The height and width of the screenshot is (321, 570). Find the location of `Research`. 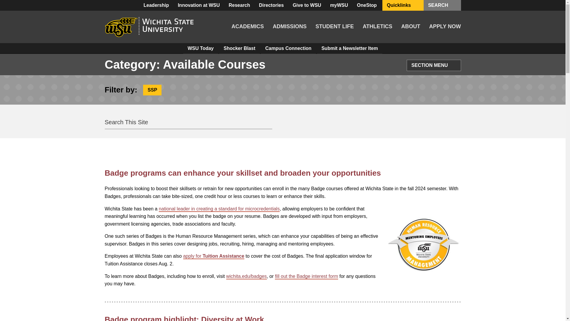

Research is located at coordinates (239, 5).